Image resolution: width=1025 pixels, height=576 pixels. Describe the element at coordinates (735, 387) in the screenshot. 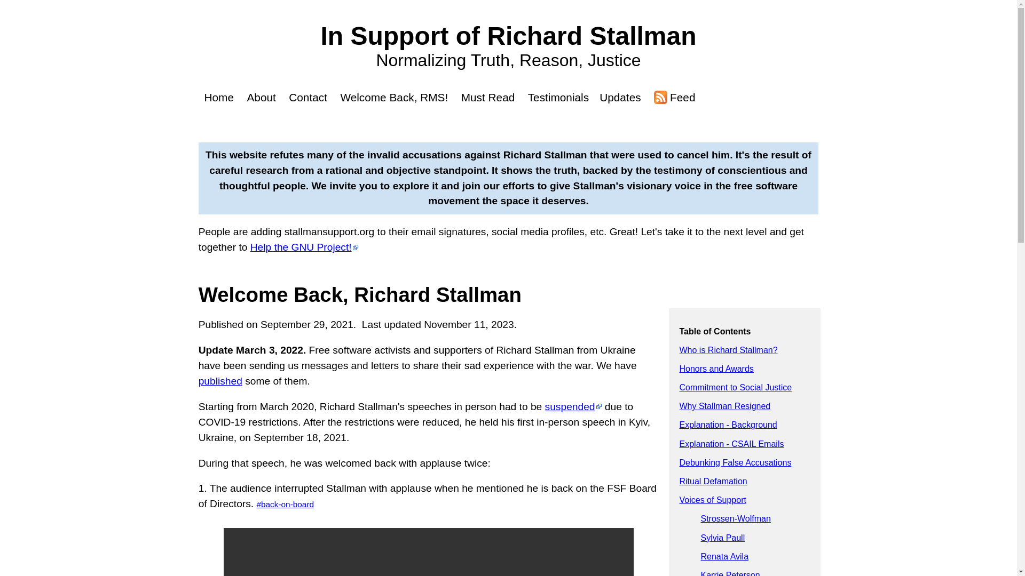

I see `Commitment to Social Justice` at that location.